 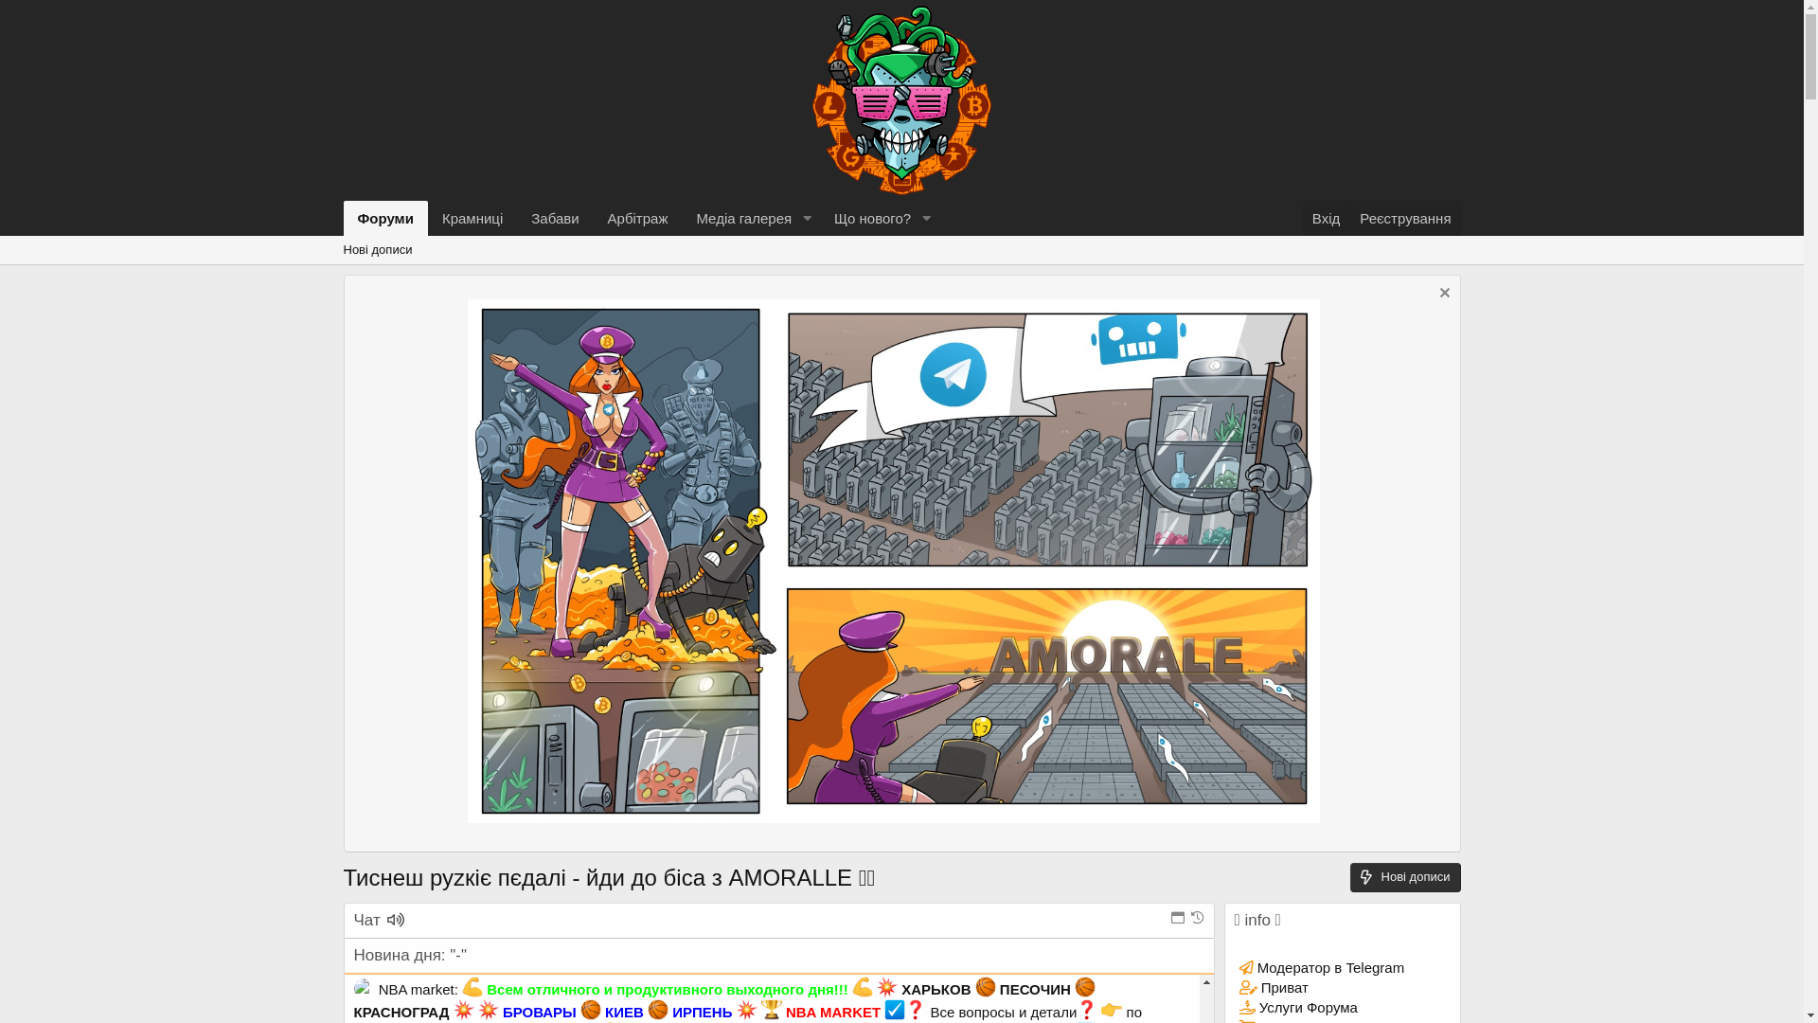 What do you see at coordinates (761, 14) in the screenshot?
I see `Woman technologist    :woman_technologist:` at bounding box center [761, 14].